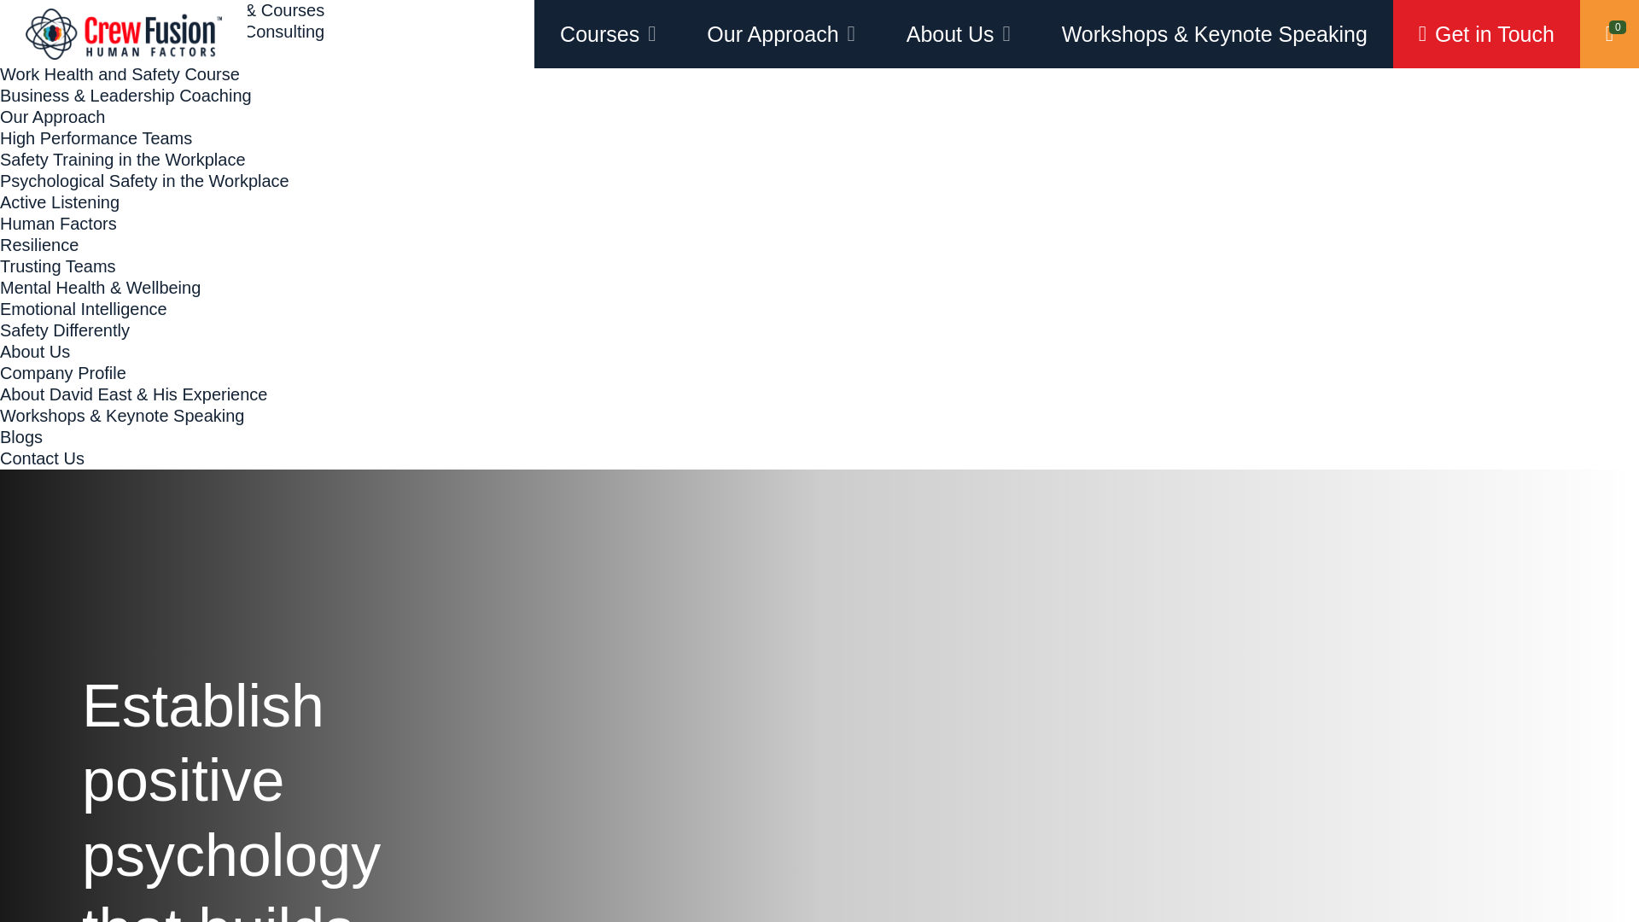 The image size is (1639, 922). What do you see at coordinates (43, 458) in the screenshot?
I see `Contact Us` at bounding box center [43, 458].